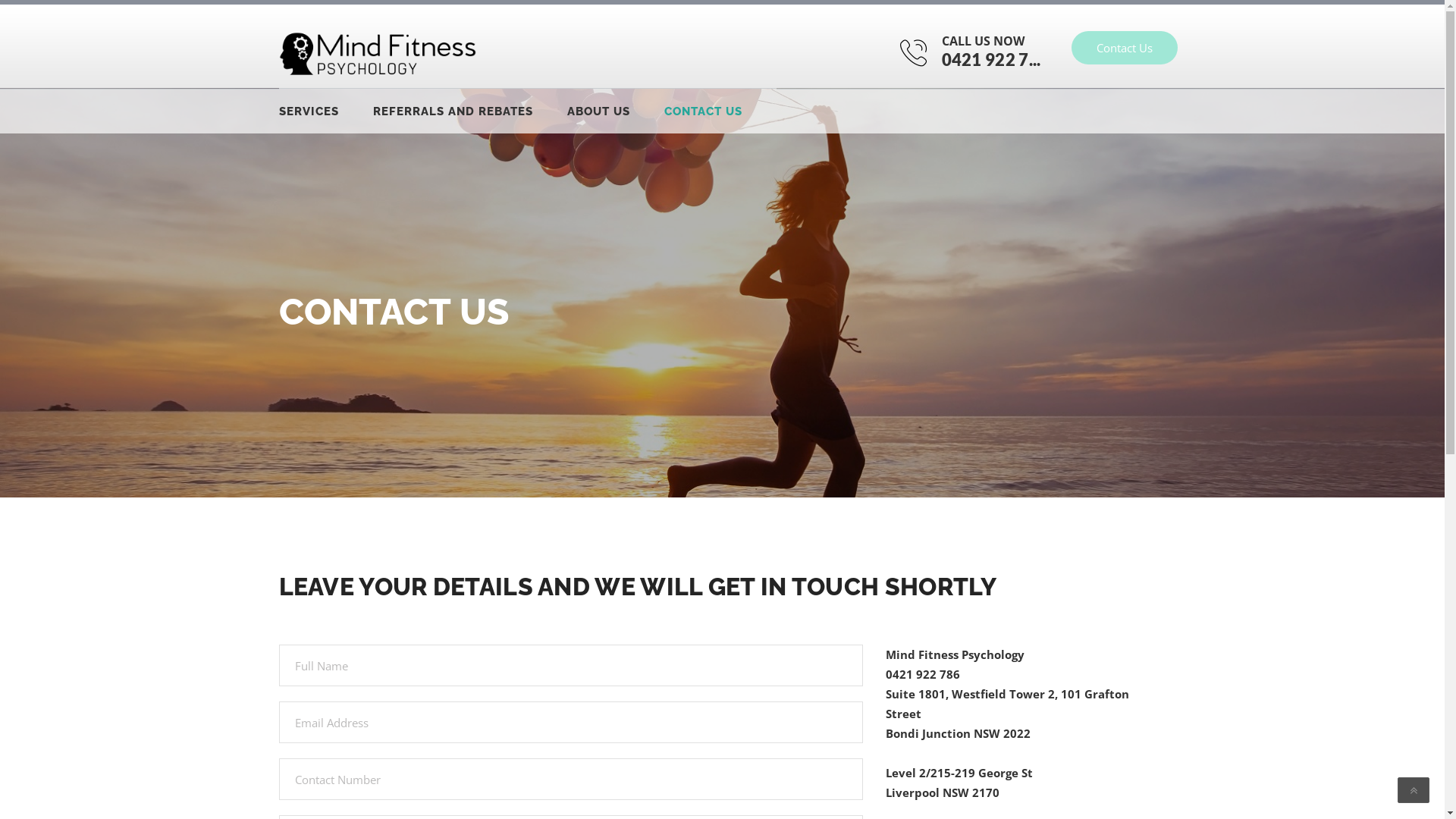  Describe the element at coordinates (1124, 48) in the screenshot. I see `Contact Us` at that location.